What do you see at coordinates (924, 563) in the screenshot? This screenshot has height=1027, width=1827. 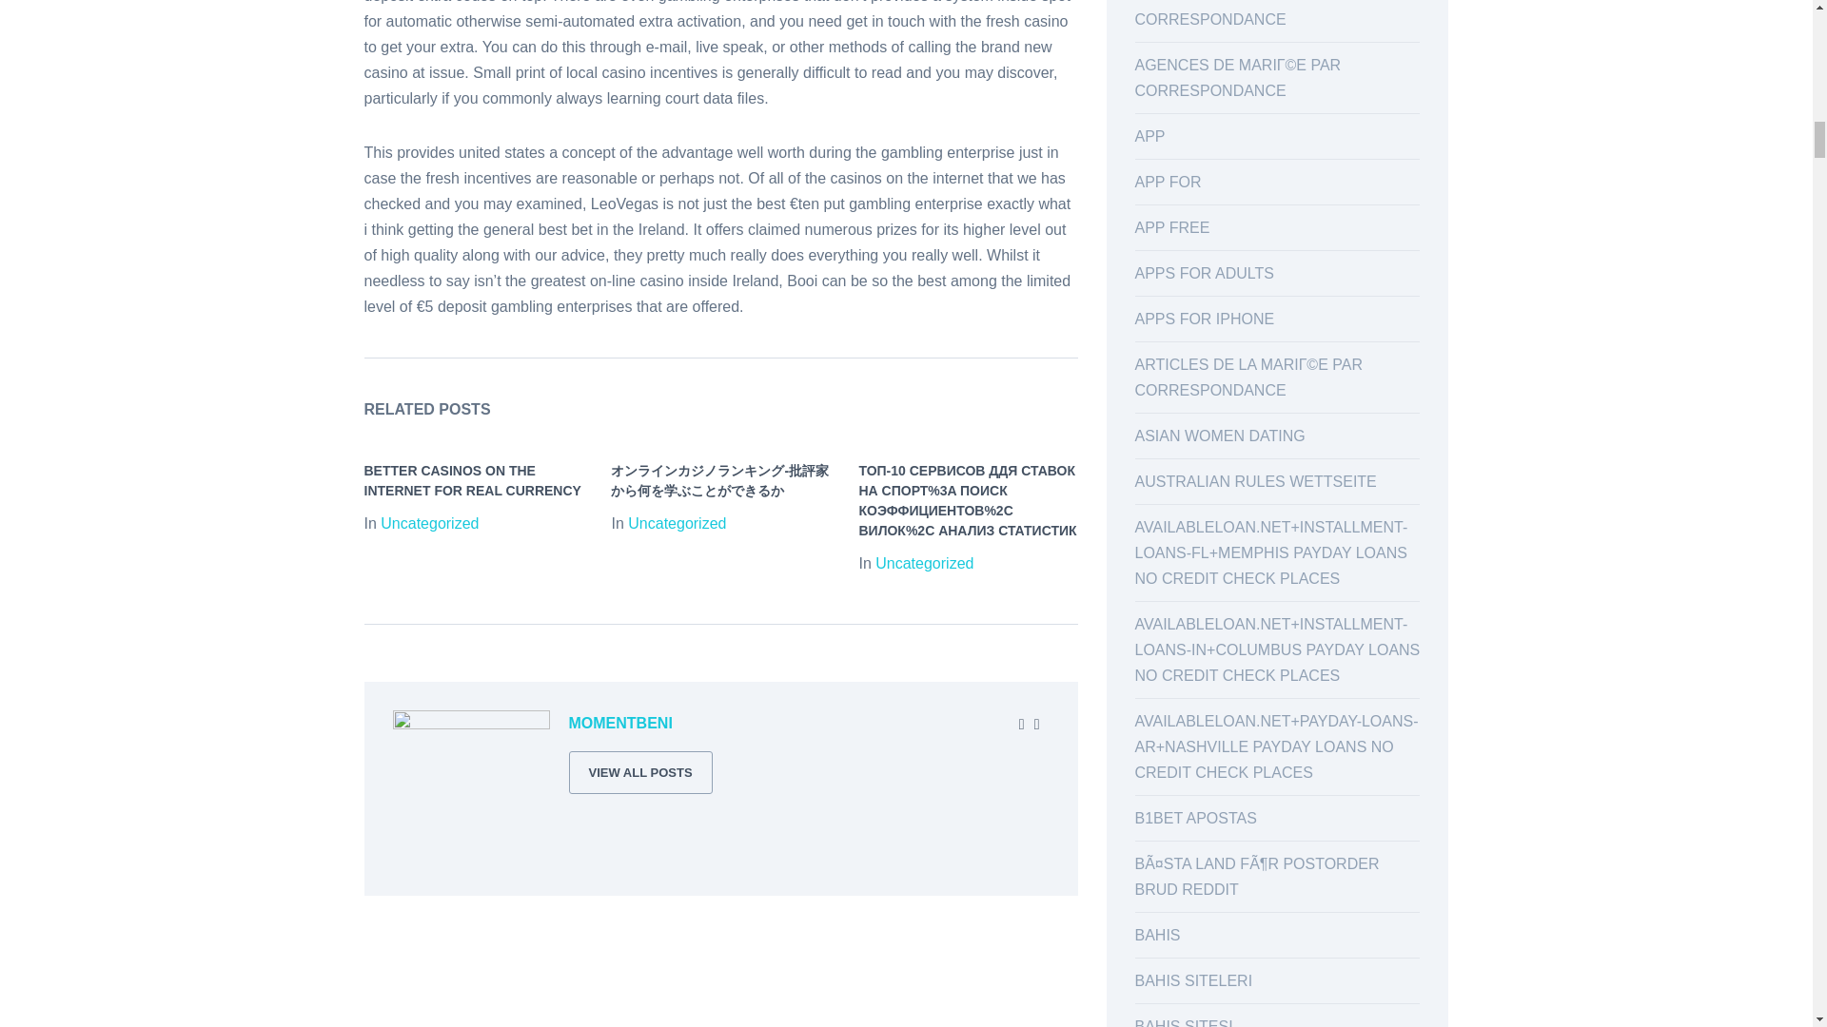 I see `Uncategorized` at bounding box center [924, 563].